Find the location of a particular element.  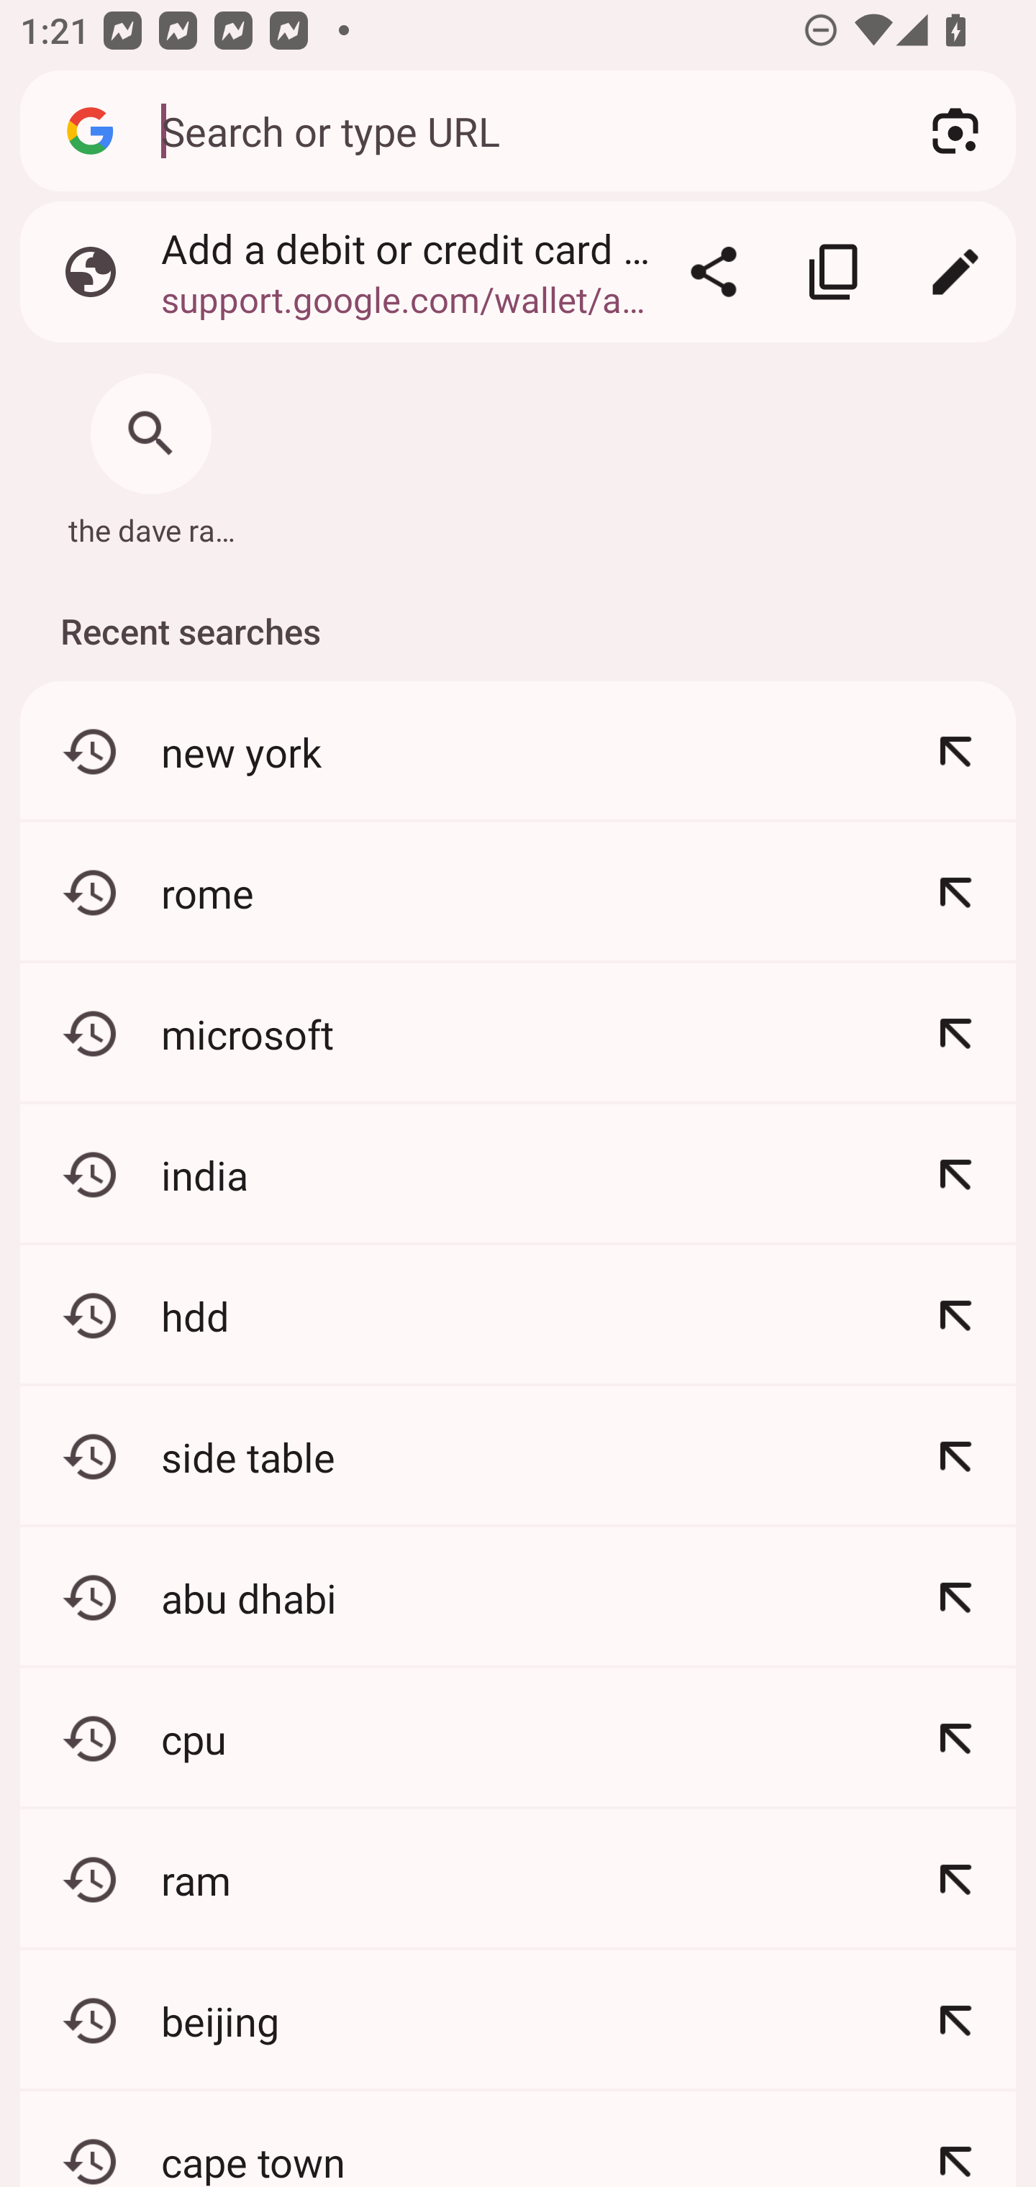

Search with your camera using Google Lens is located at coordinates (955, 131).